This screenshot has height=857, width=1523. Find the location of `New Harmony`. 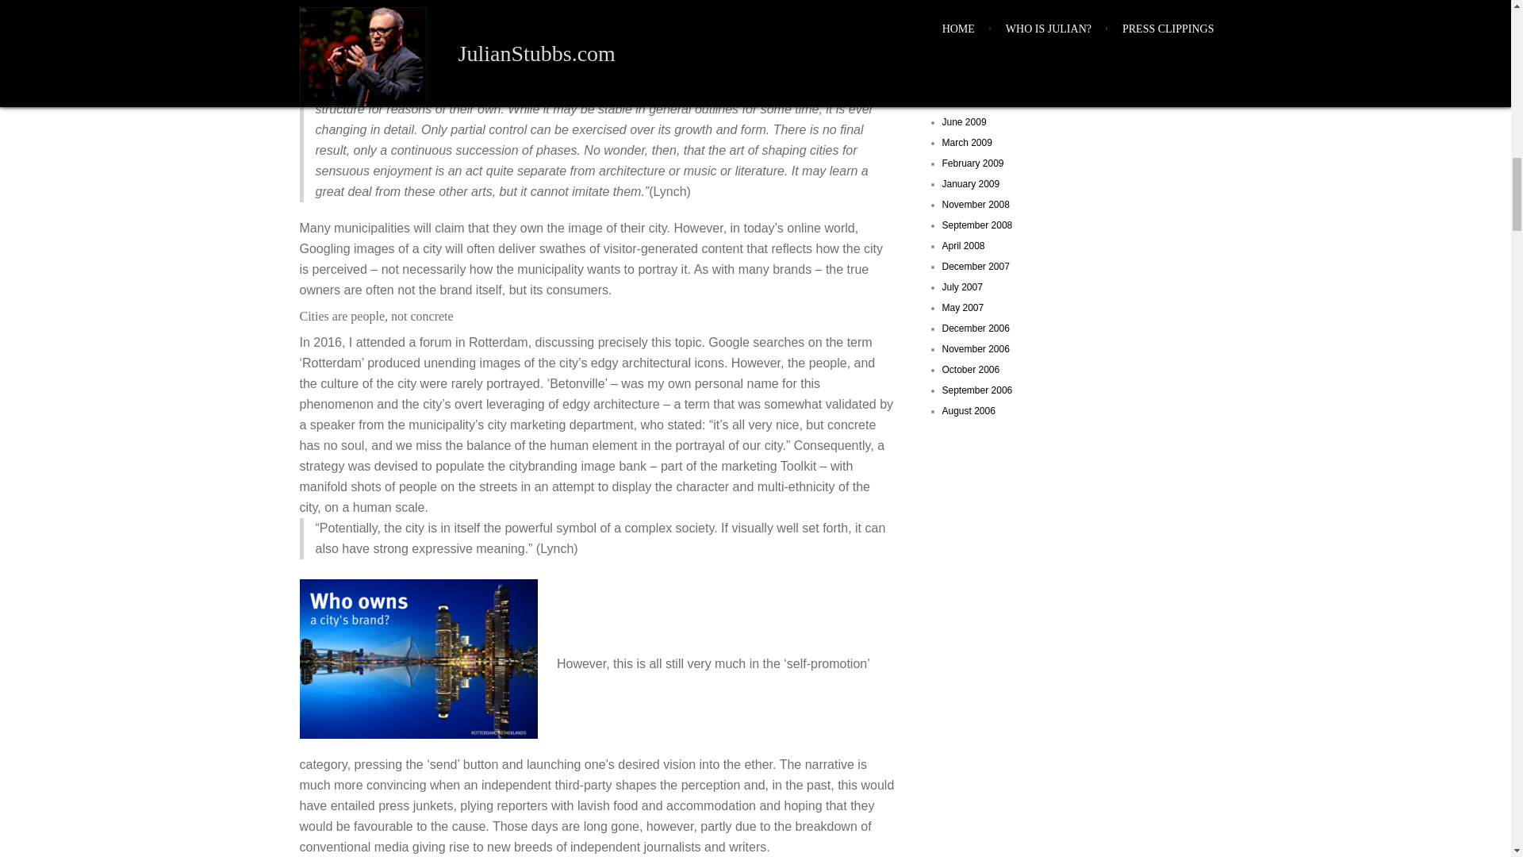

New Harmony is located at coordinates (779, 6).